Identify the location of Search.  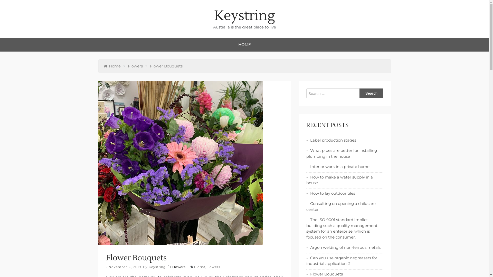
(371, 93).